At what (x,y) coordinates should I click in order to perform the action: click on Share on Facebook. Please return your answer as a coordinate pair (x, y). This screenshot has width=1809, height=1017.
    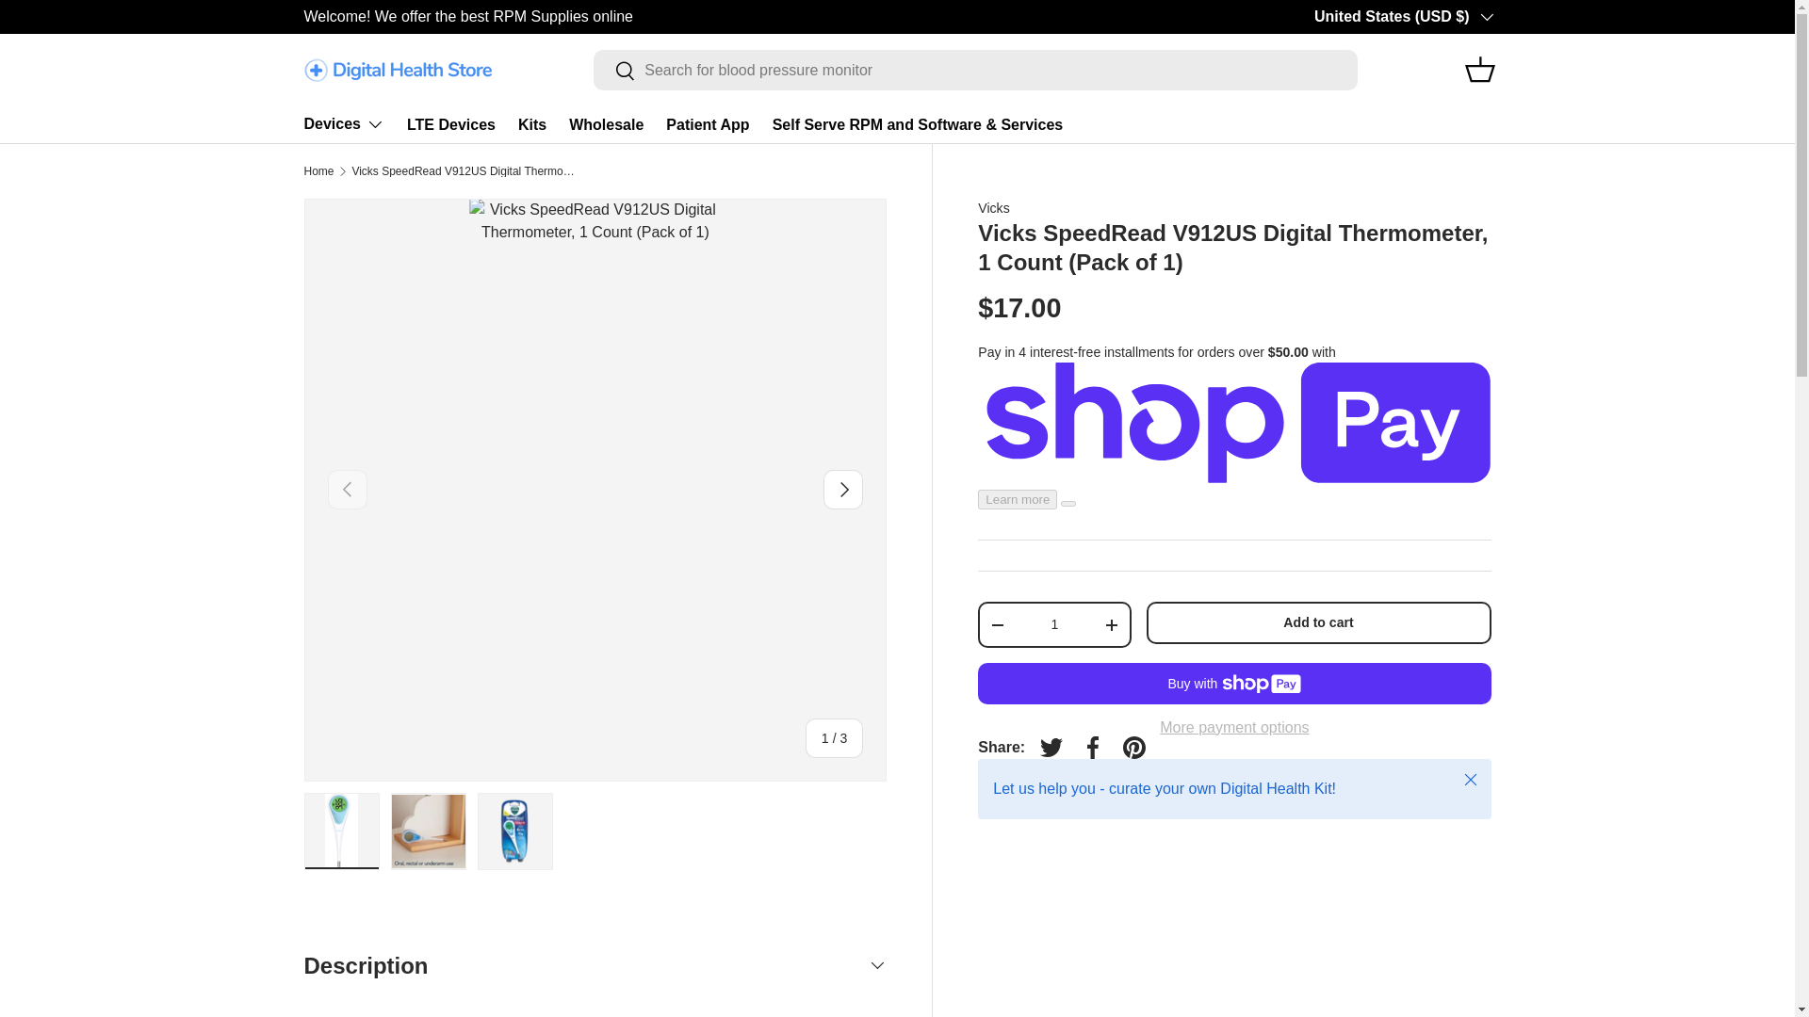
    Looking at the image, I should click on (1093, 748).